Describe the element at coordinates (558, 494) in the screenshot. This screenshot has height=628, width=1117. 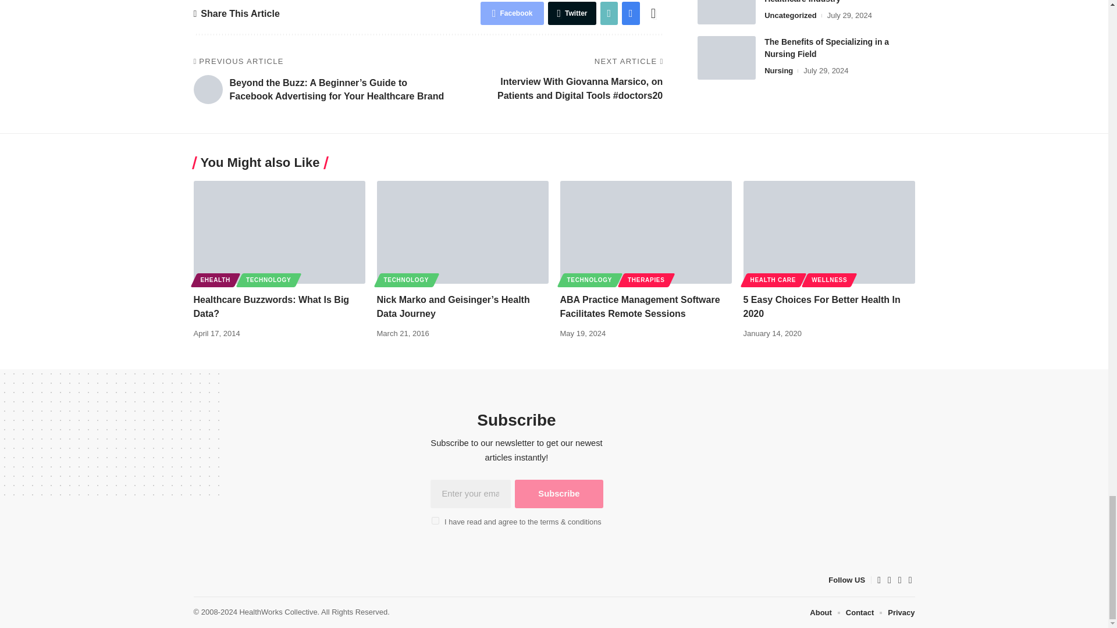
I see `Subscribe` at that location.